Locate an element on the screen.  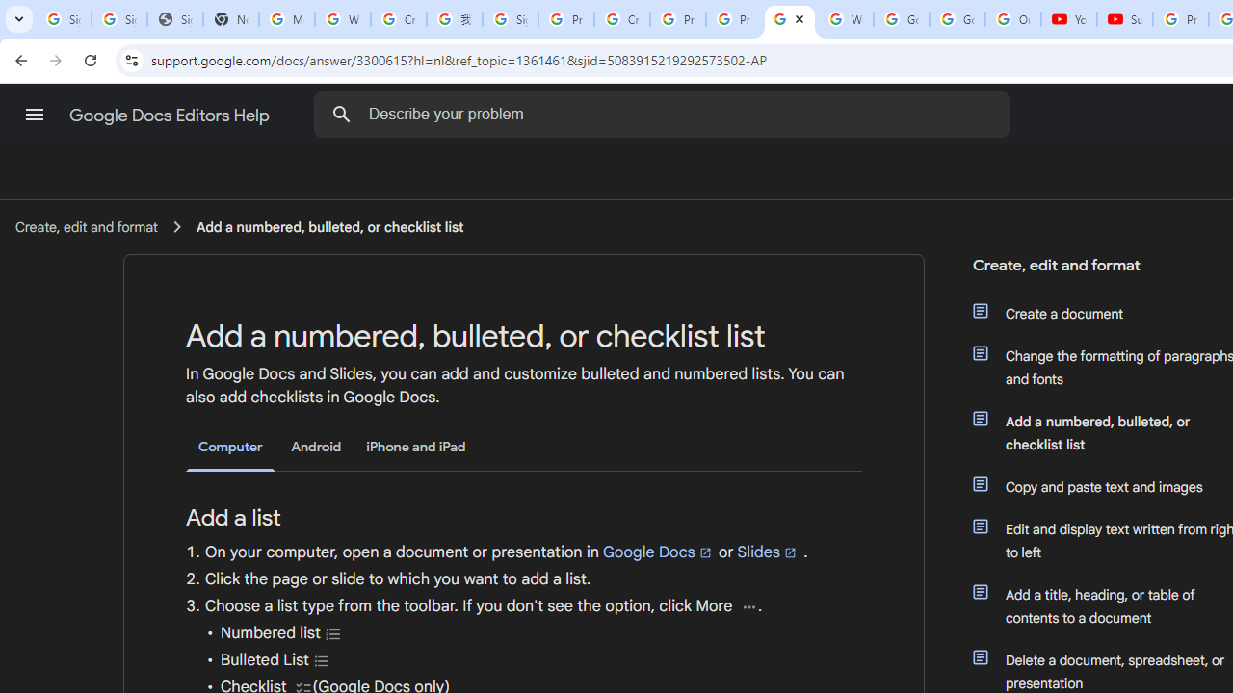
Google Docs Editors Help is located at coordinates (171, 115).